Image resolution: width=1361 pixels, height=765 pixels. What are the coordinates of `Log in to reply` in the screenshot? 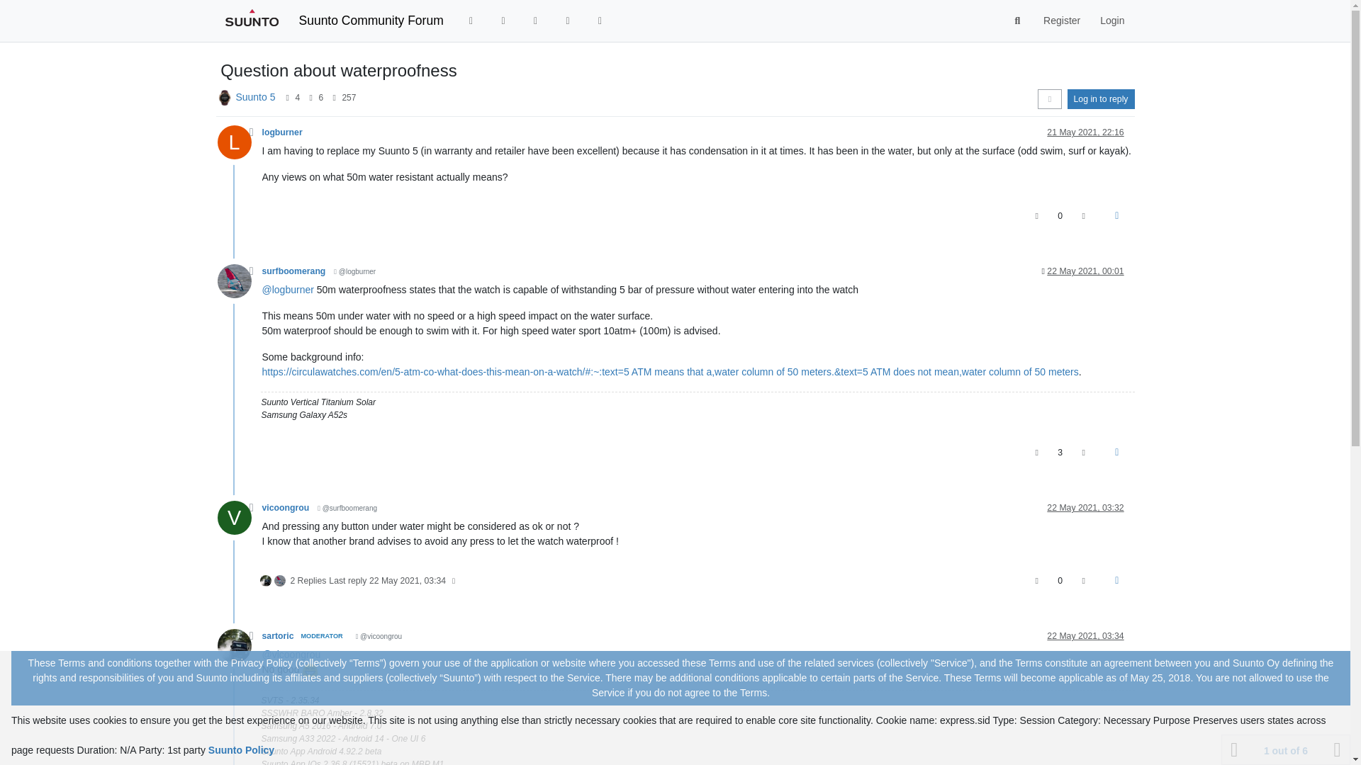 It's located at (1101, 99).